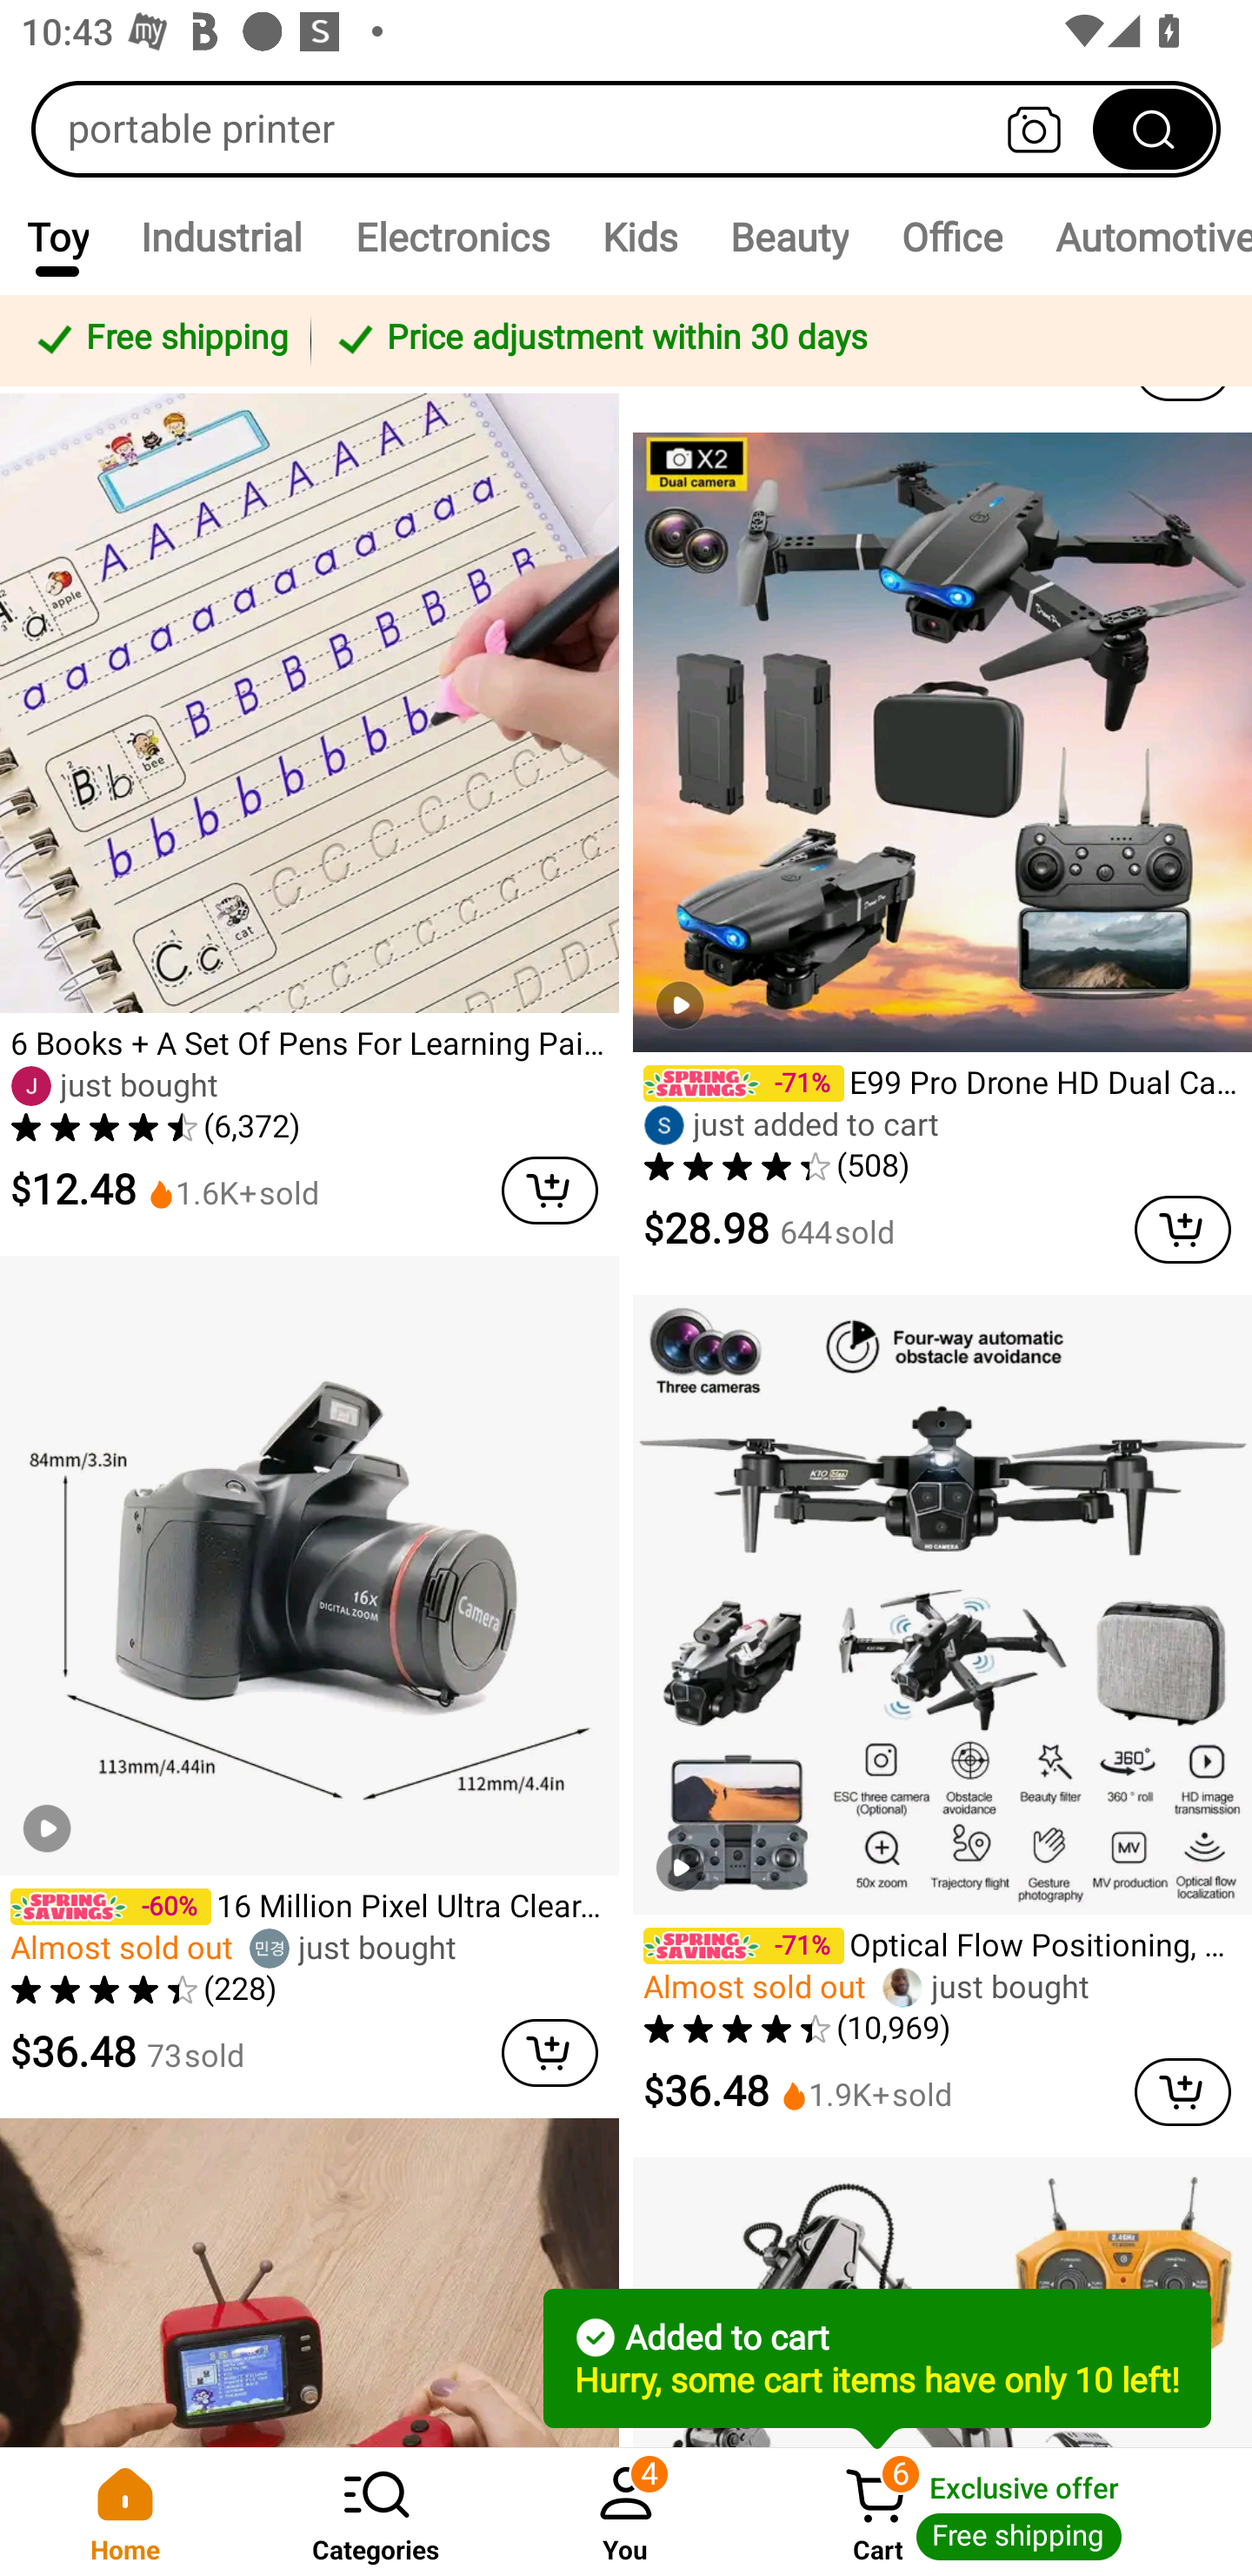 Image resolution: width=1252 pixels, height=2576 pixels. What do you see at coordinates (626, 2512) in the screenshot?
I see `You 4 You` at bounding box center [626, 2512].